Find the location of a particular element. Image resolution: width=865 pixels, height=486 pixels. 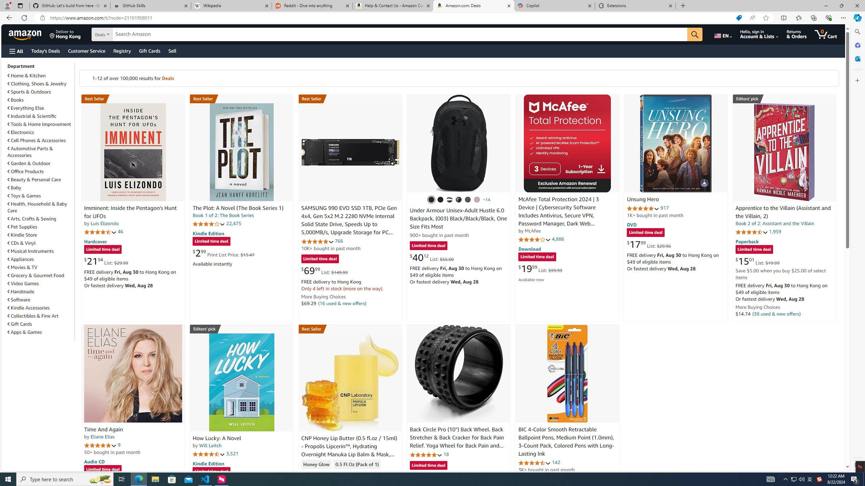

Electronics is located at coordinates (40, 132).